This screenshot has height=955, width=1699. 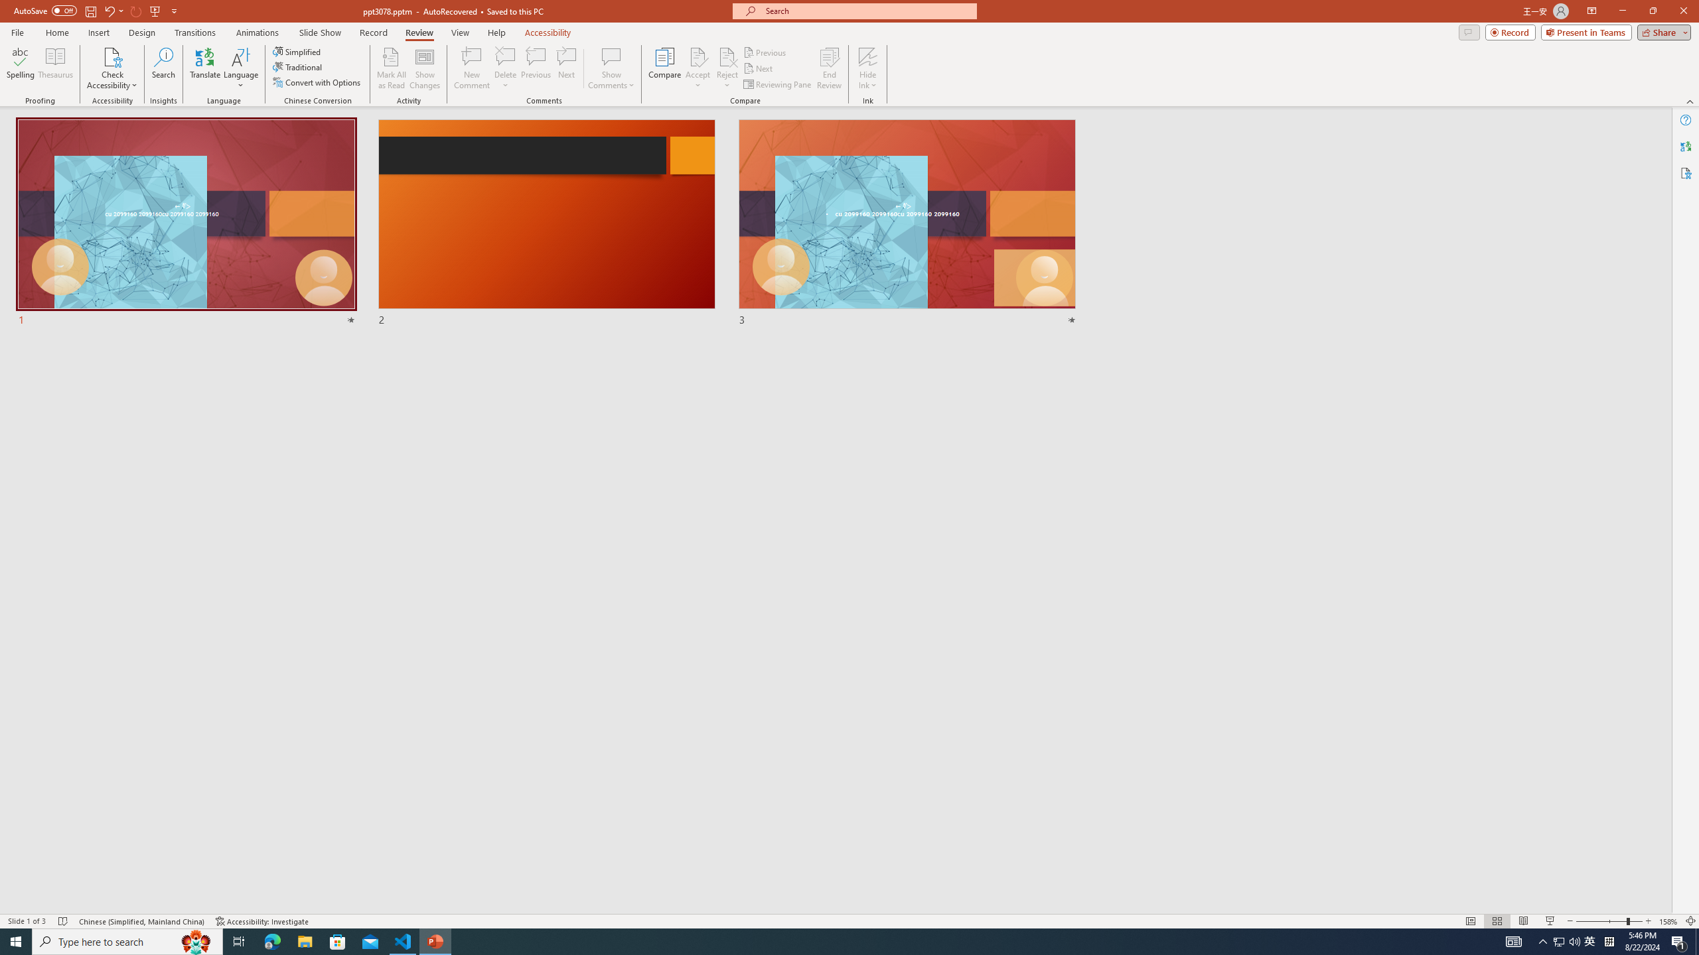 I want to click on Zoom 158%, so click(x=1668, y=921).